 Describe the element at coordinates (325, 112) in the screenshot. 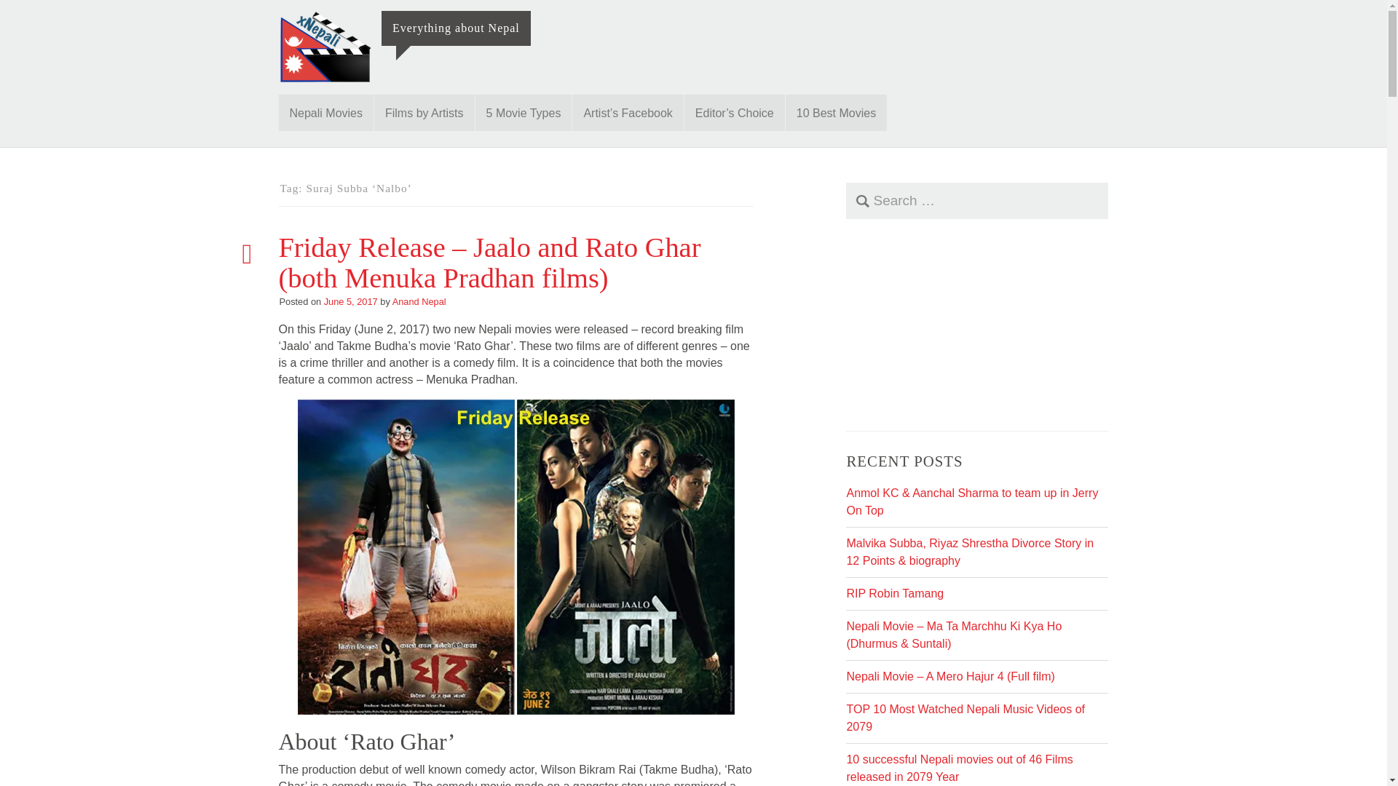

I see `Nepali Movies` at that location.